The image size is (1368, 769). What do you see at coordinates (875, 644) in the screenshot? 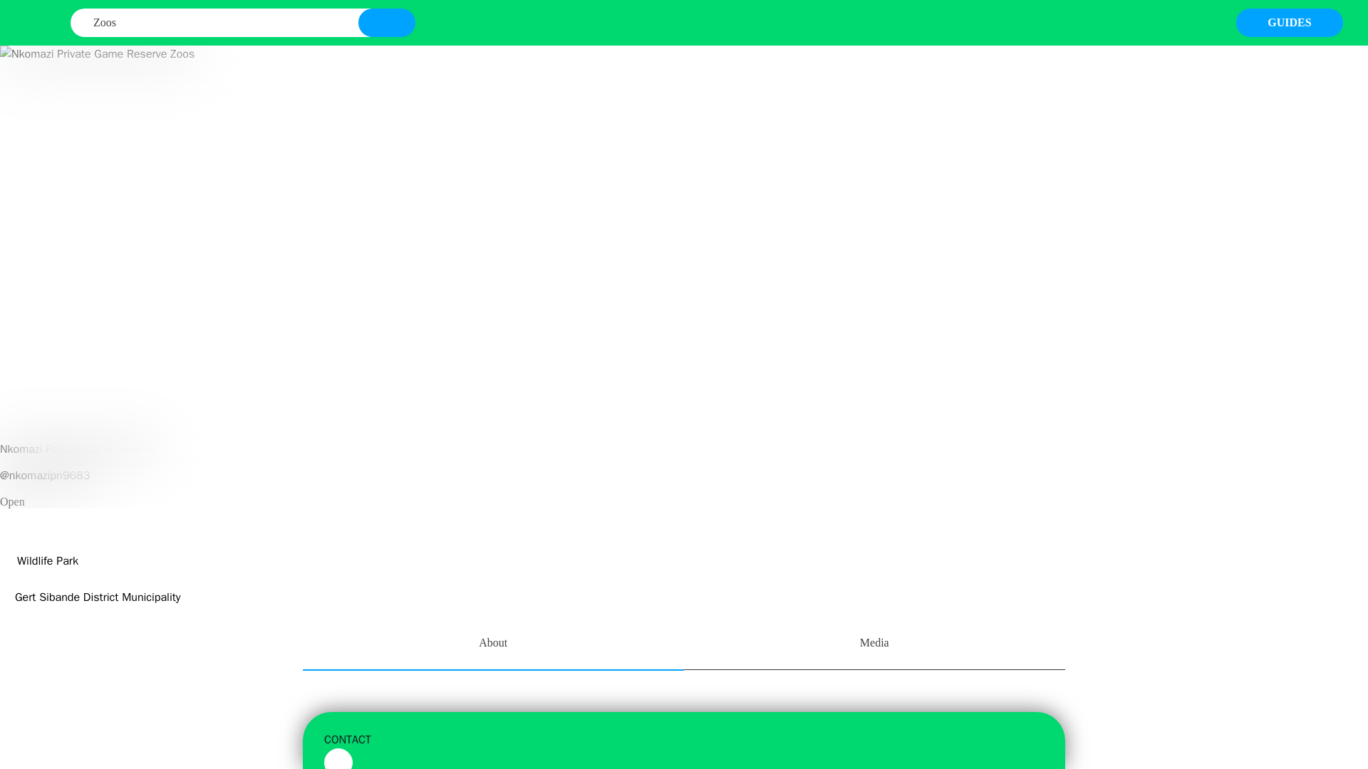
I see `Media` at bounding box center [875, 644].